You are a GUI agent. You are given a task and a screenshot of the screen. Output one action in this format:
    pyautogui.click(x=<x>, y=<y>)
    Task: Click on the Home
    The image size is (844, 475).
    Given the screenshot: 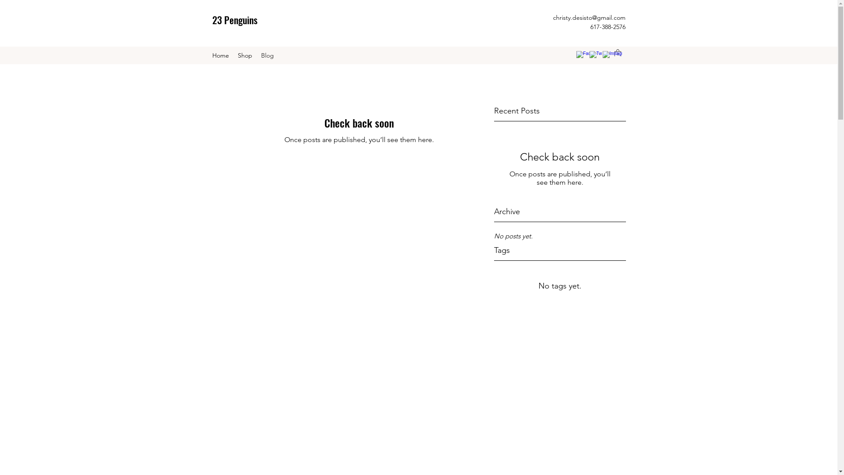 What is the action you would take?
    pyautogui.click(x=220, y=55)
    